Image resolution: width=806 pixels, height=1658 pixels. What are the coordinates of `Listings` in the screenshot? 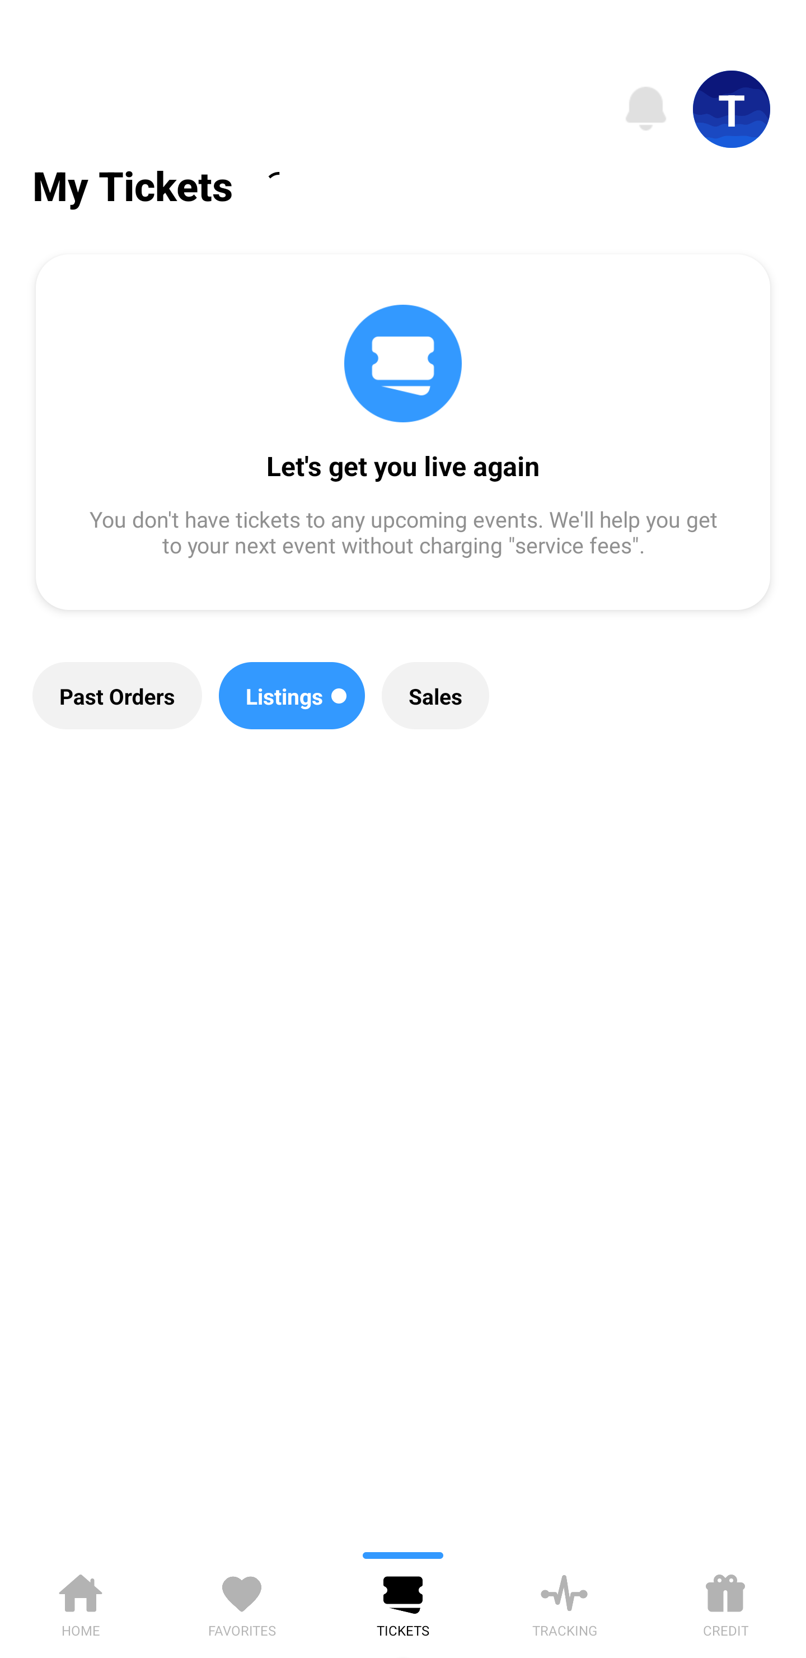 It's located at (292, 696).